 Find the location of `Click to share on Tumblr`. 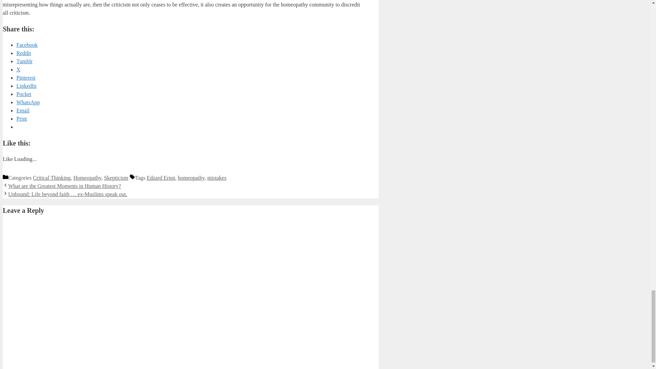

Click to share on Tumblr is located at coordinates (24, 61).